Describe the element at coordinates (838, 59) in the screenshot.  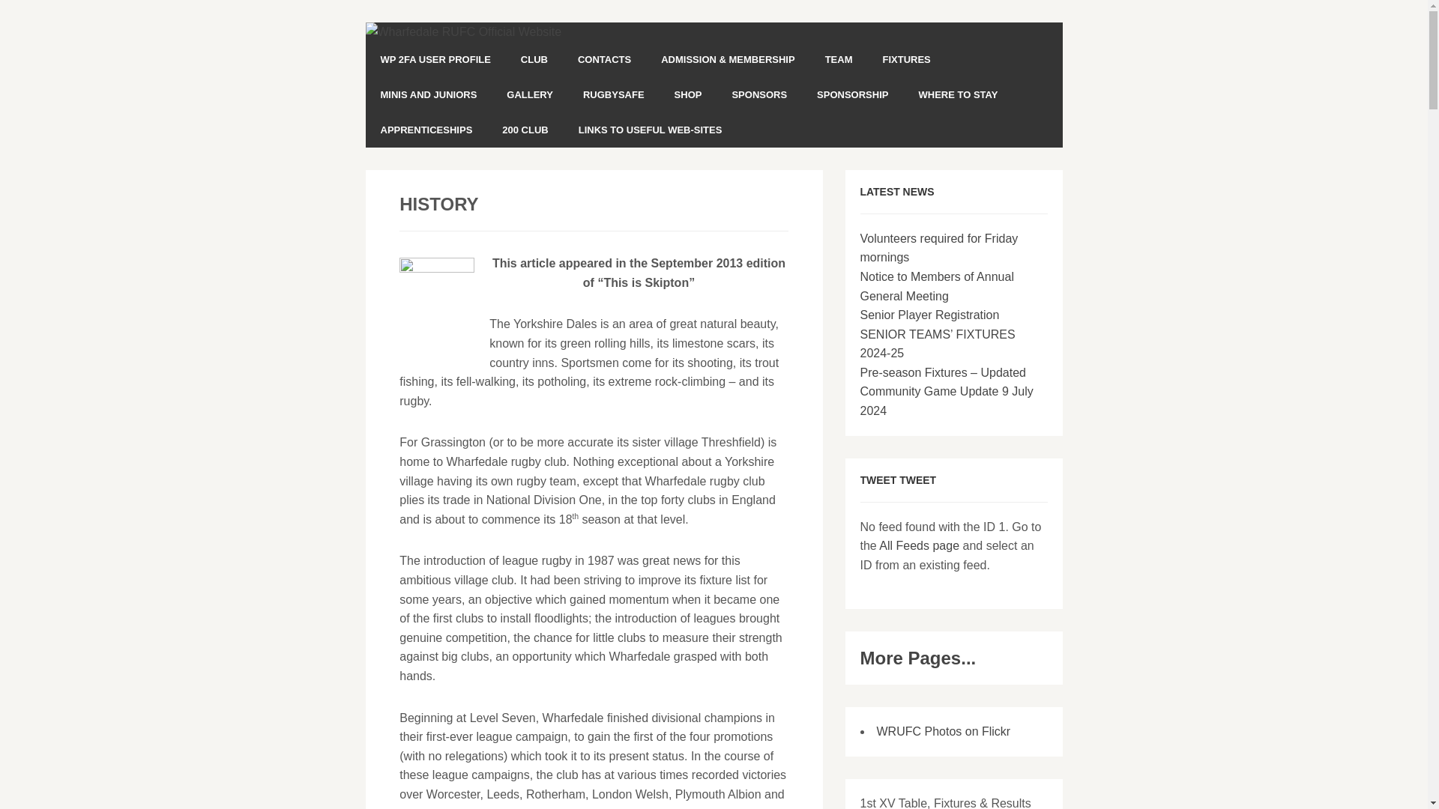
I see `TEAM` at that location.